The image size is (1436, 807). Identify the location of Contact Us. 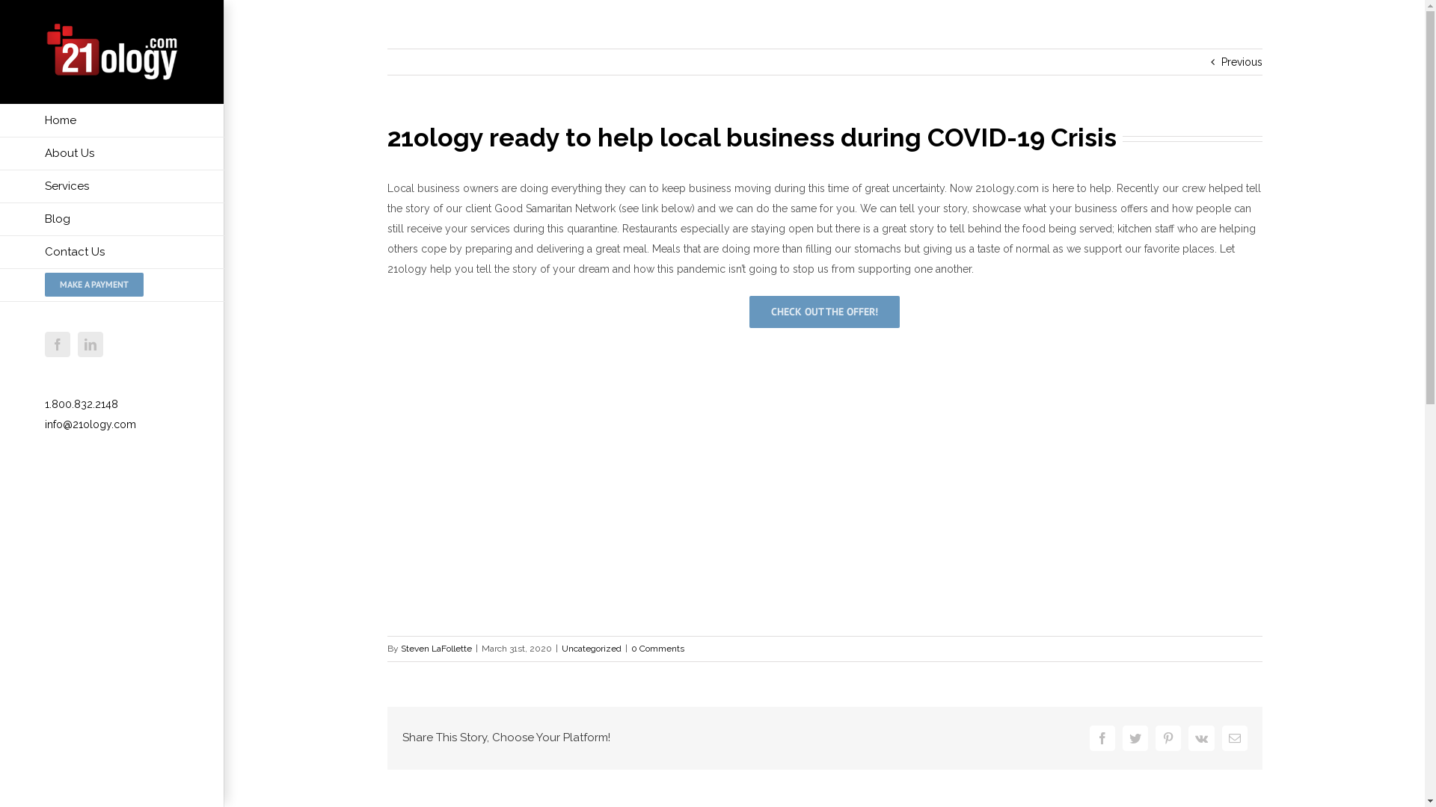
(112, 253).